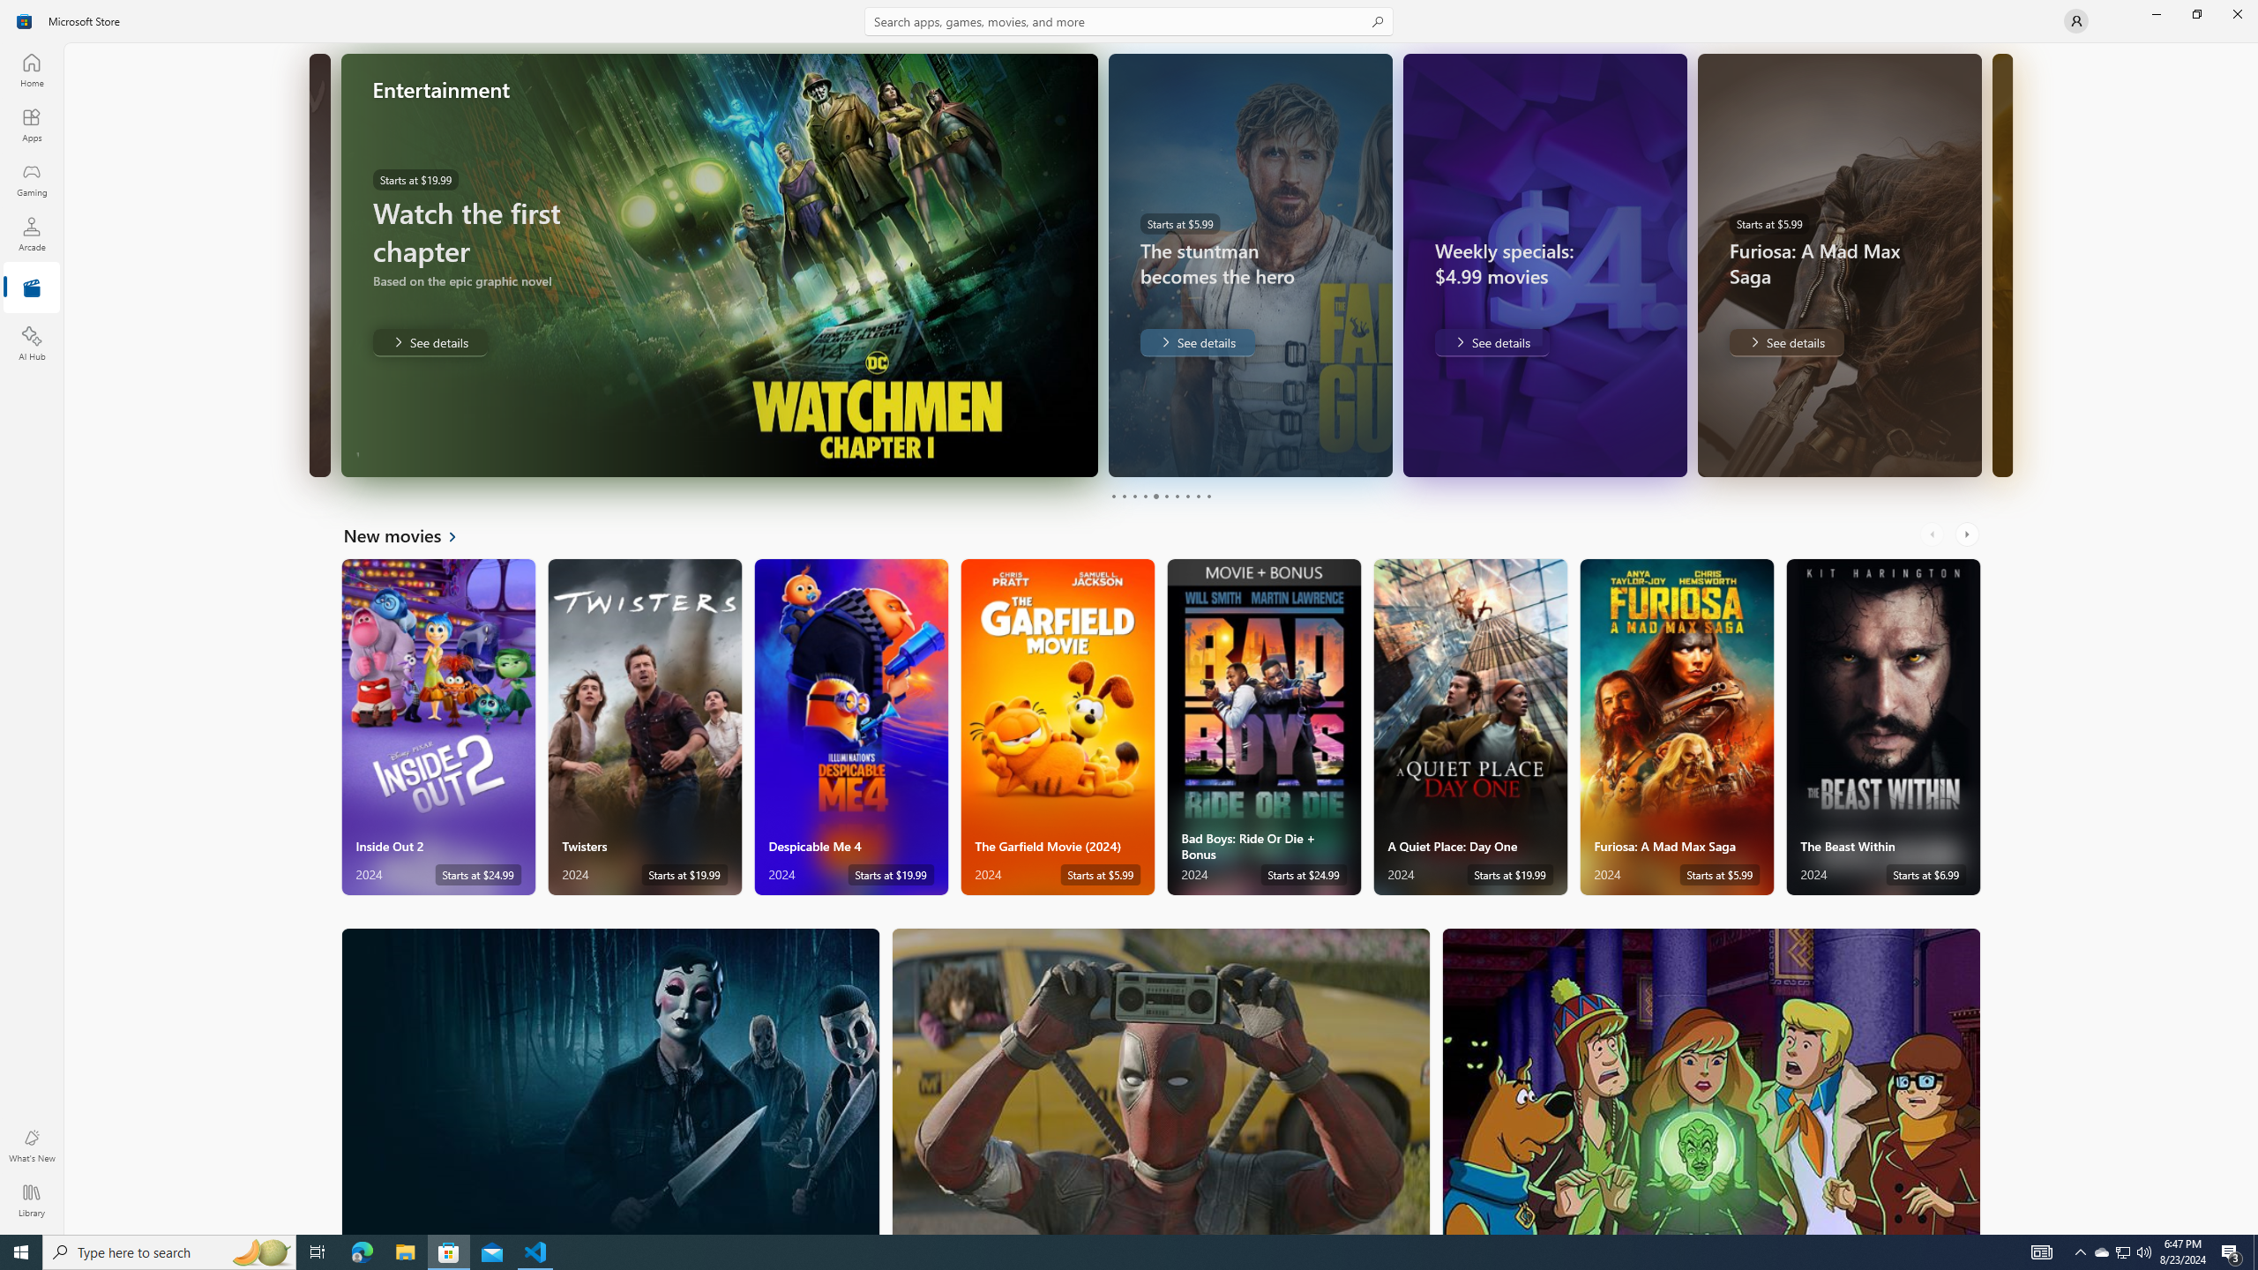  I want to click on Page 6, so click(1166, 496).